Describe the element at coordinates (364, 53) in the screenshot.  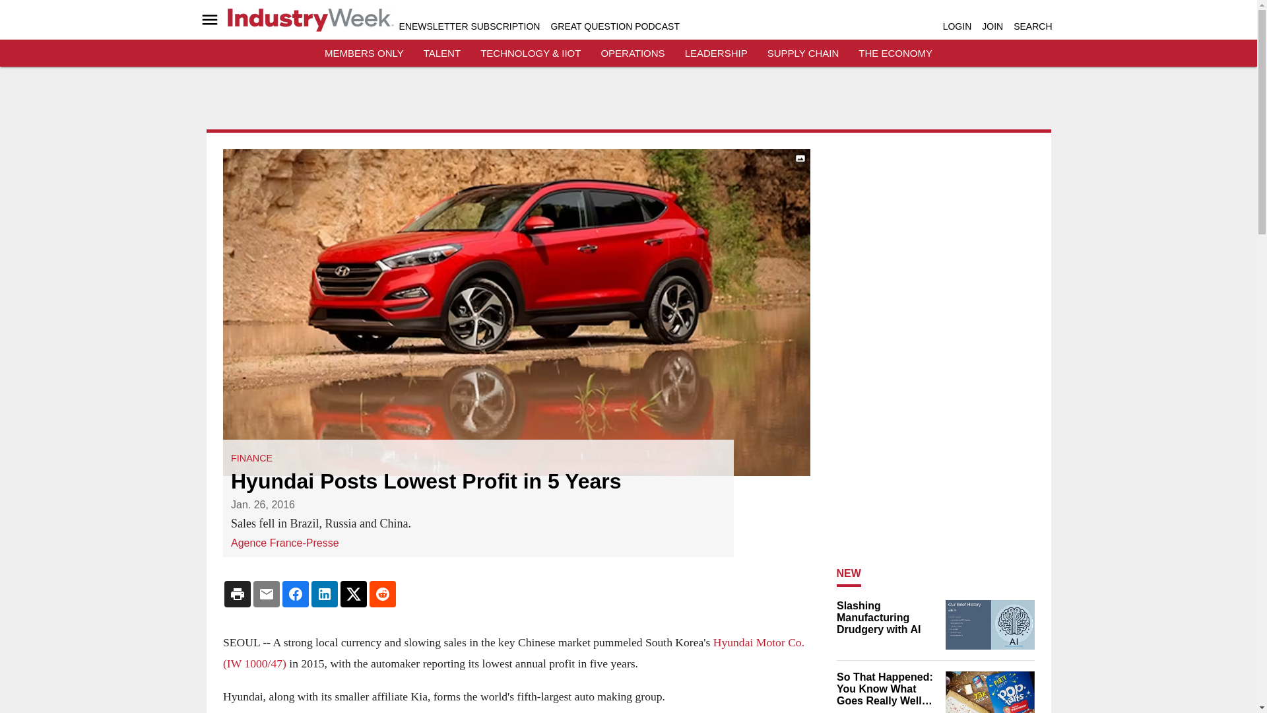
I see `MEMBERS ONLY` at that location.